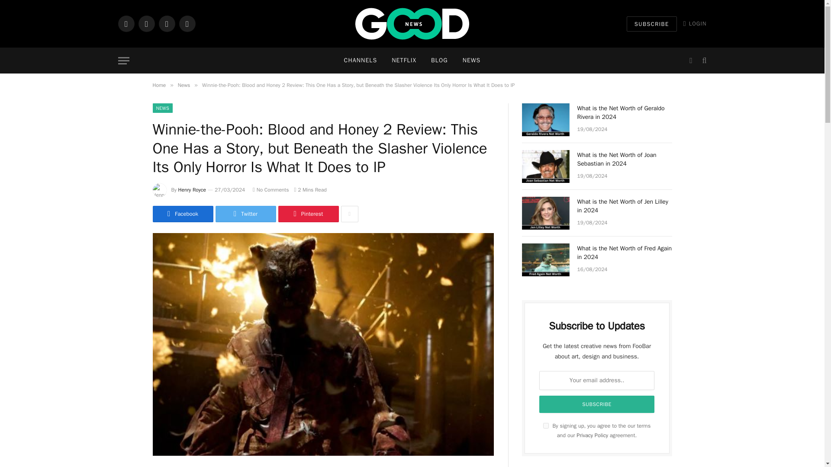 The image size is (831, 467). Describe the element at coordinates (182, 214) in the screenshot. I see `Share on Facebook` at that location.